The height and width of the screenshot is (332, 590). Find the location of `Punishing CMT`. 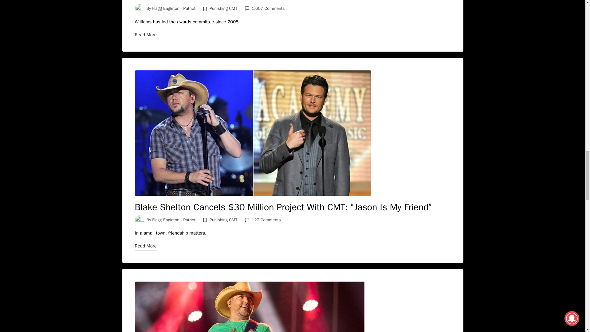

Punishing CMT is located at coordinates (223, 220).